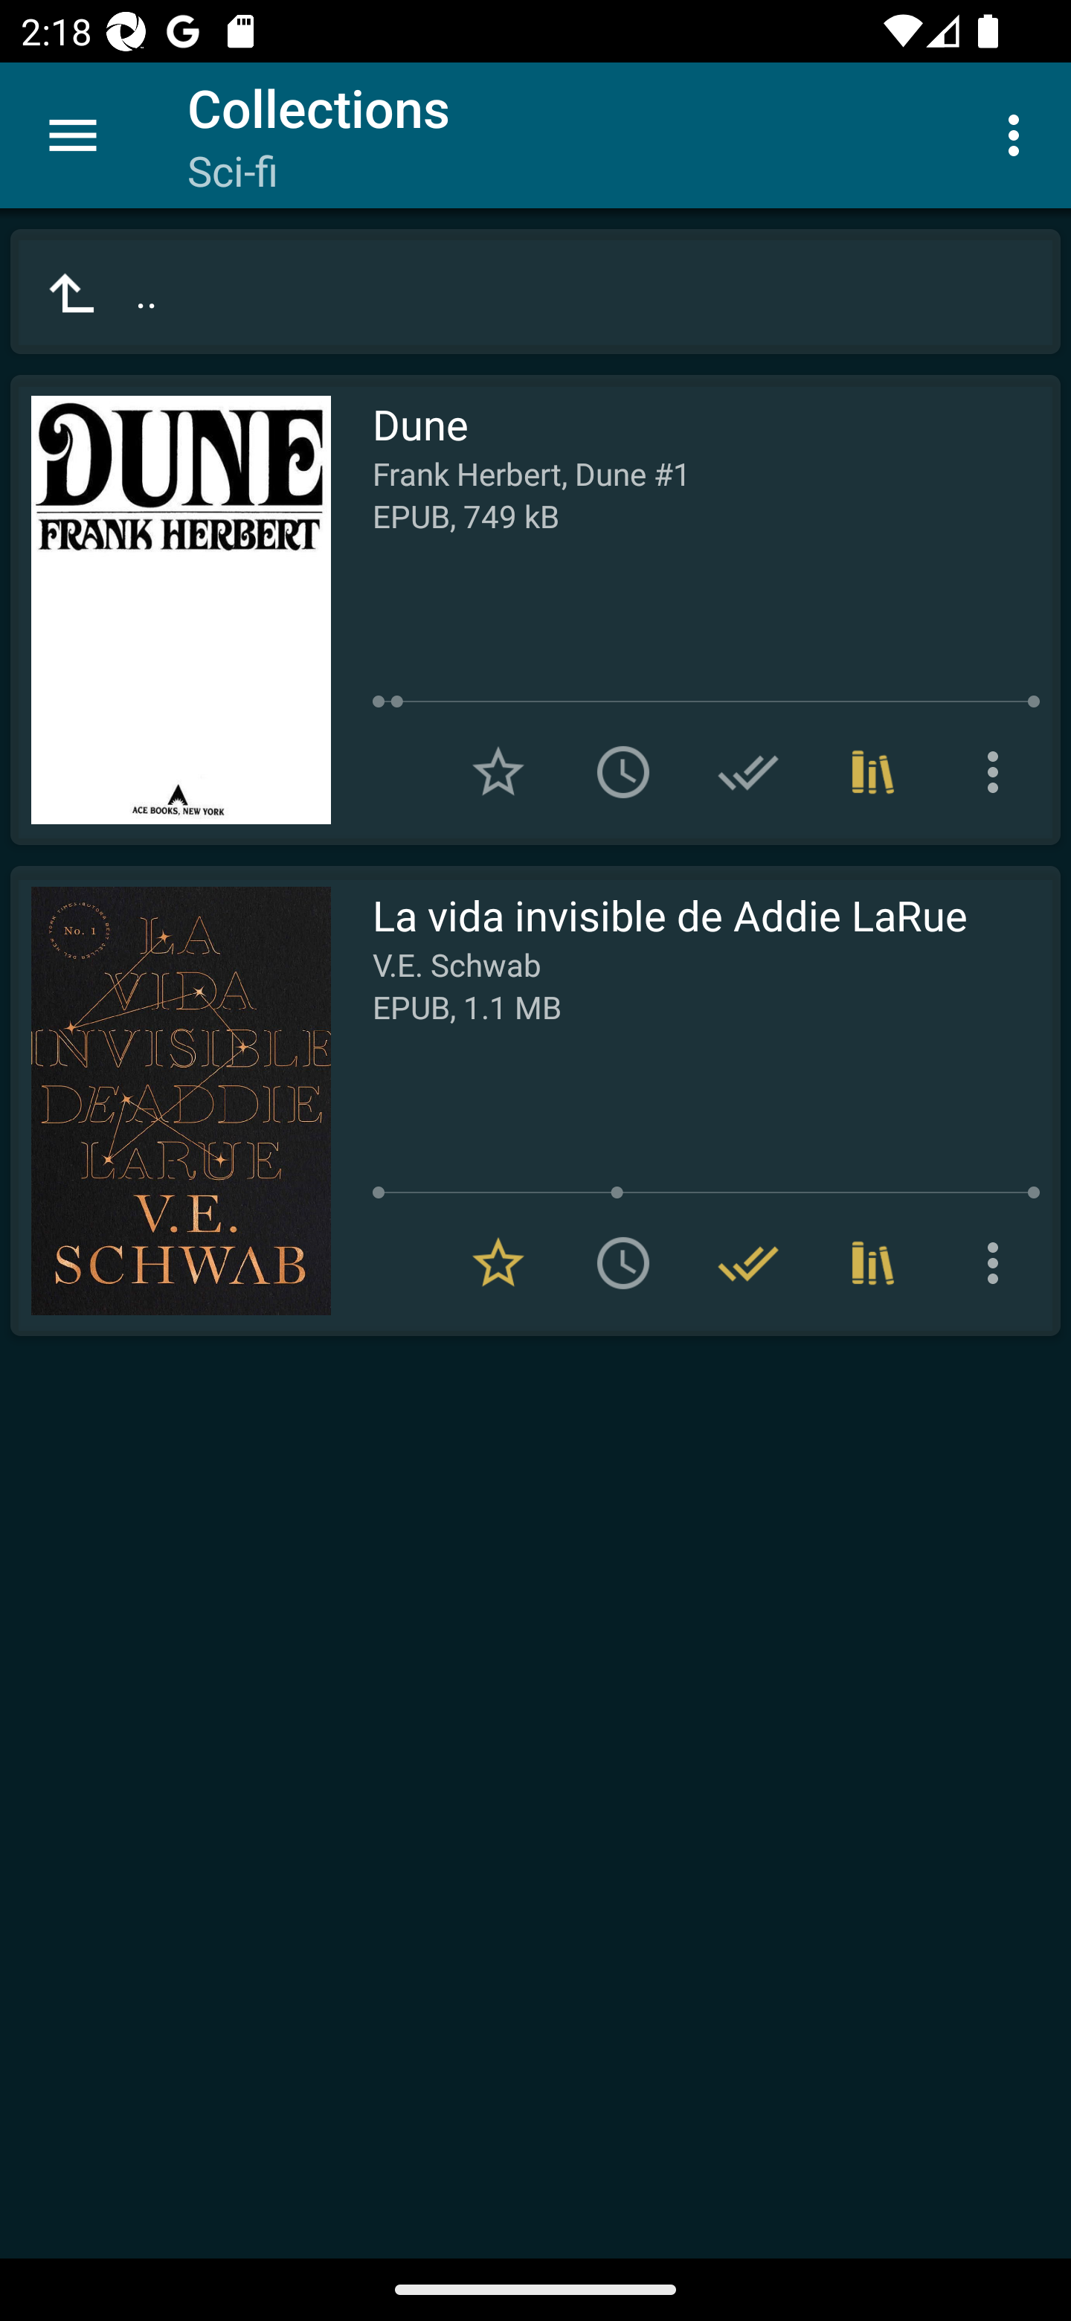  I want to click on Collections (1), so click(873, 772).